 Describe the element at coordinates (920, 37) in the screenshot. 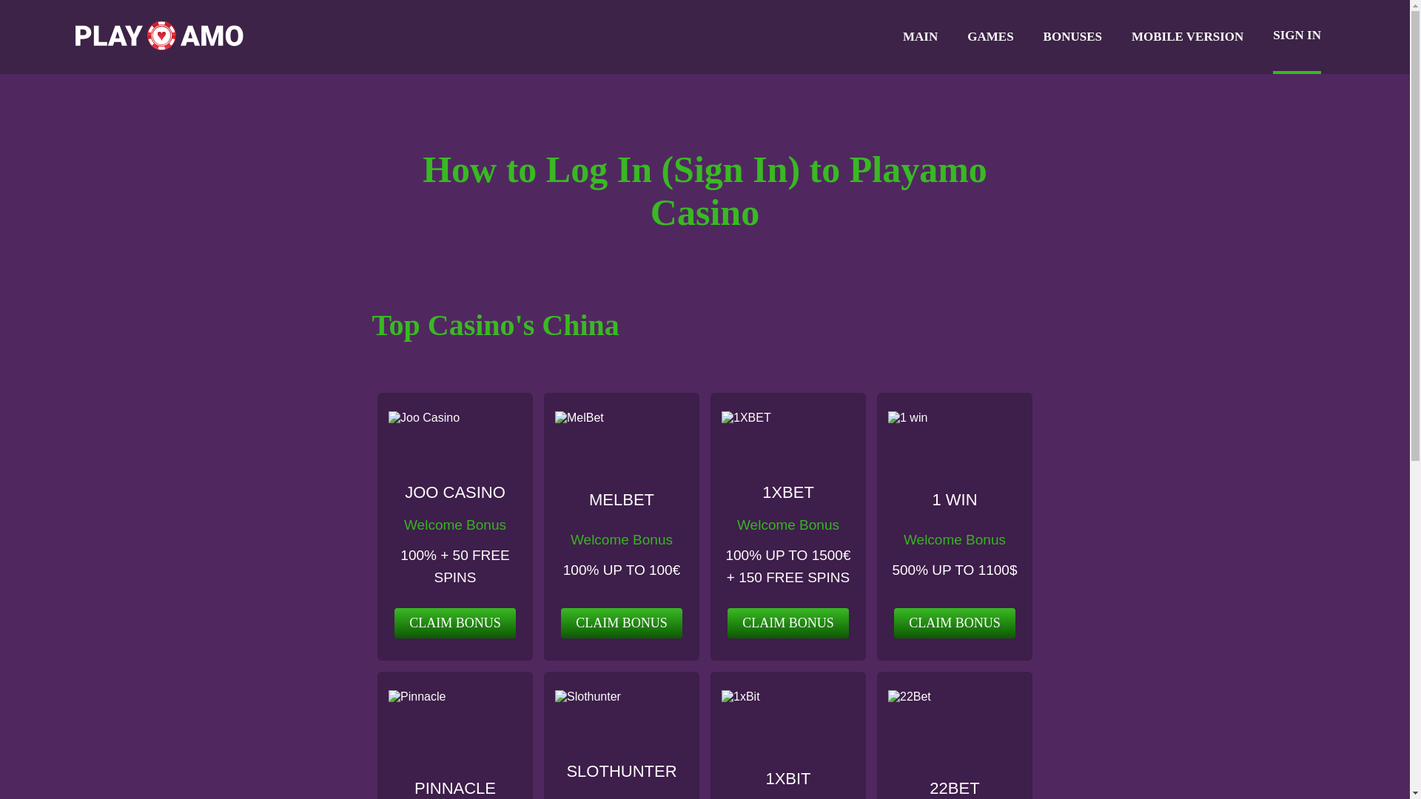

I see `MAIN` at that location.